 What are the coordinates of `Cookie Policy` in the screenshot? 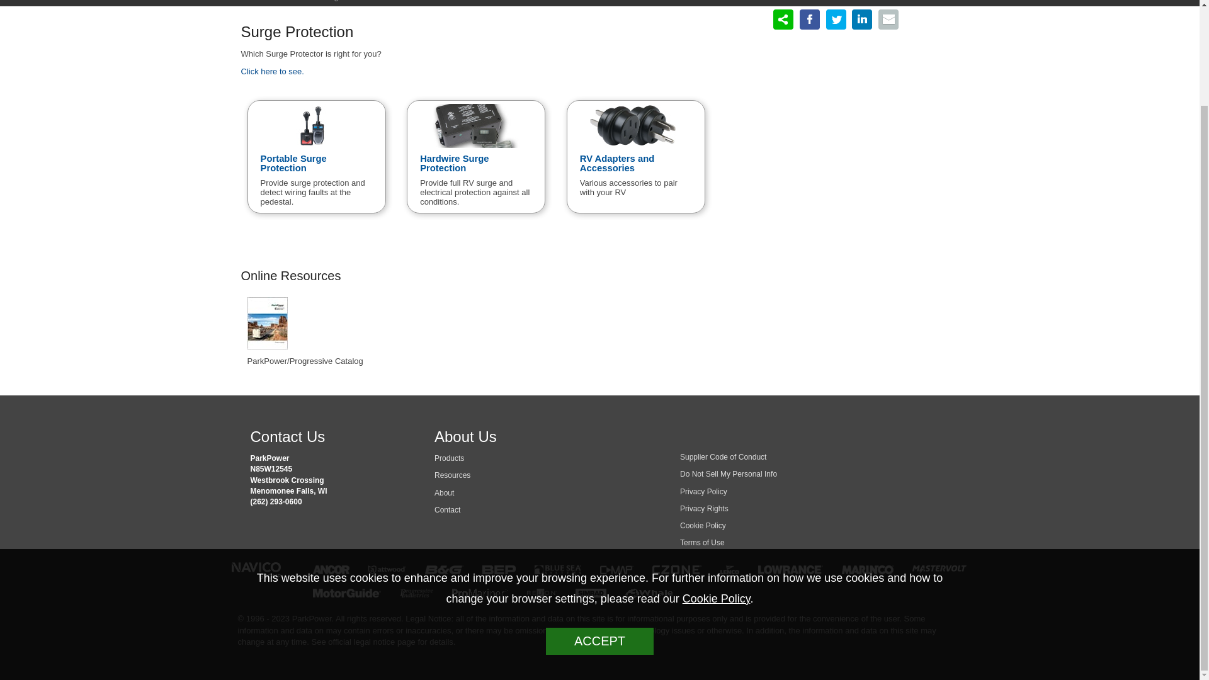 It's located at (703, 526).